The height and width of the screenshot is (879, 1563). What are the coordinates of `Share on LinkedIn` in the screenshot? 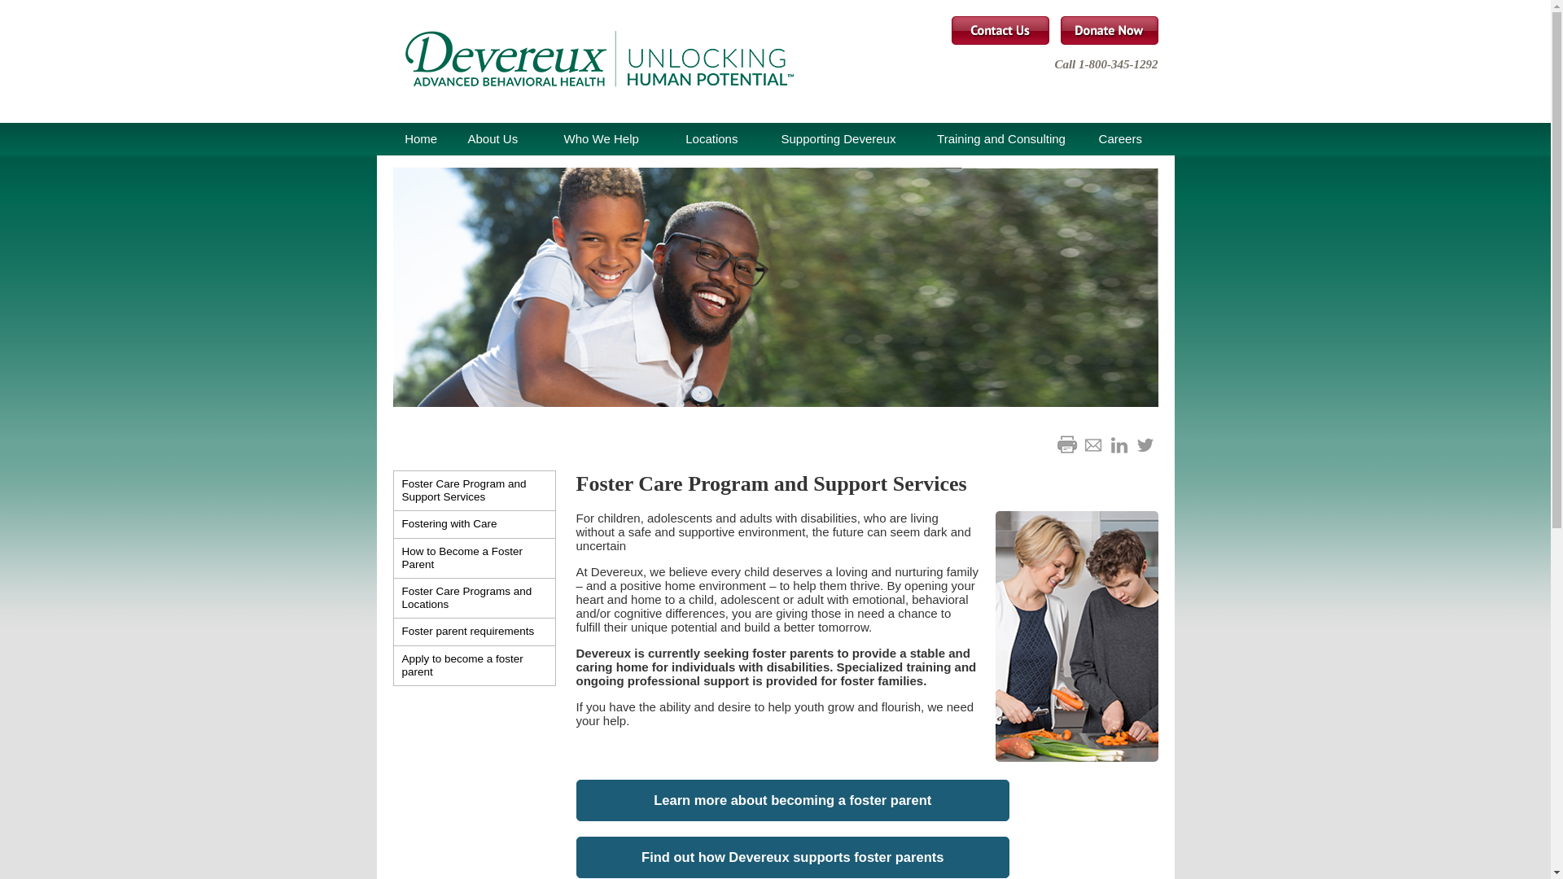 It's located at (1119, 444).